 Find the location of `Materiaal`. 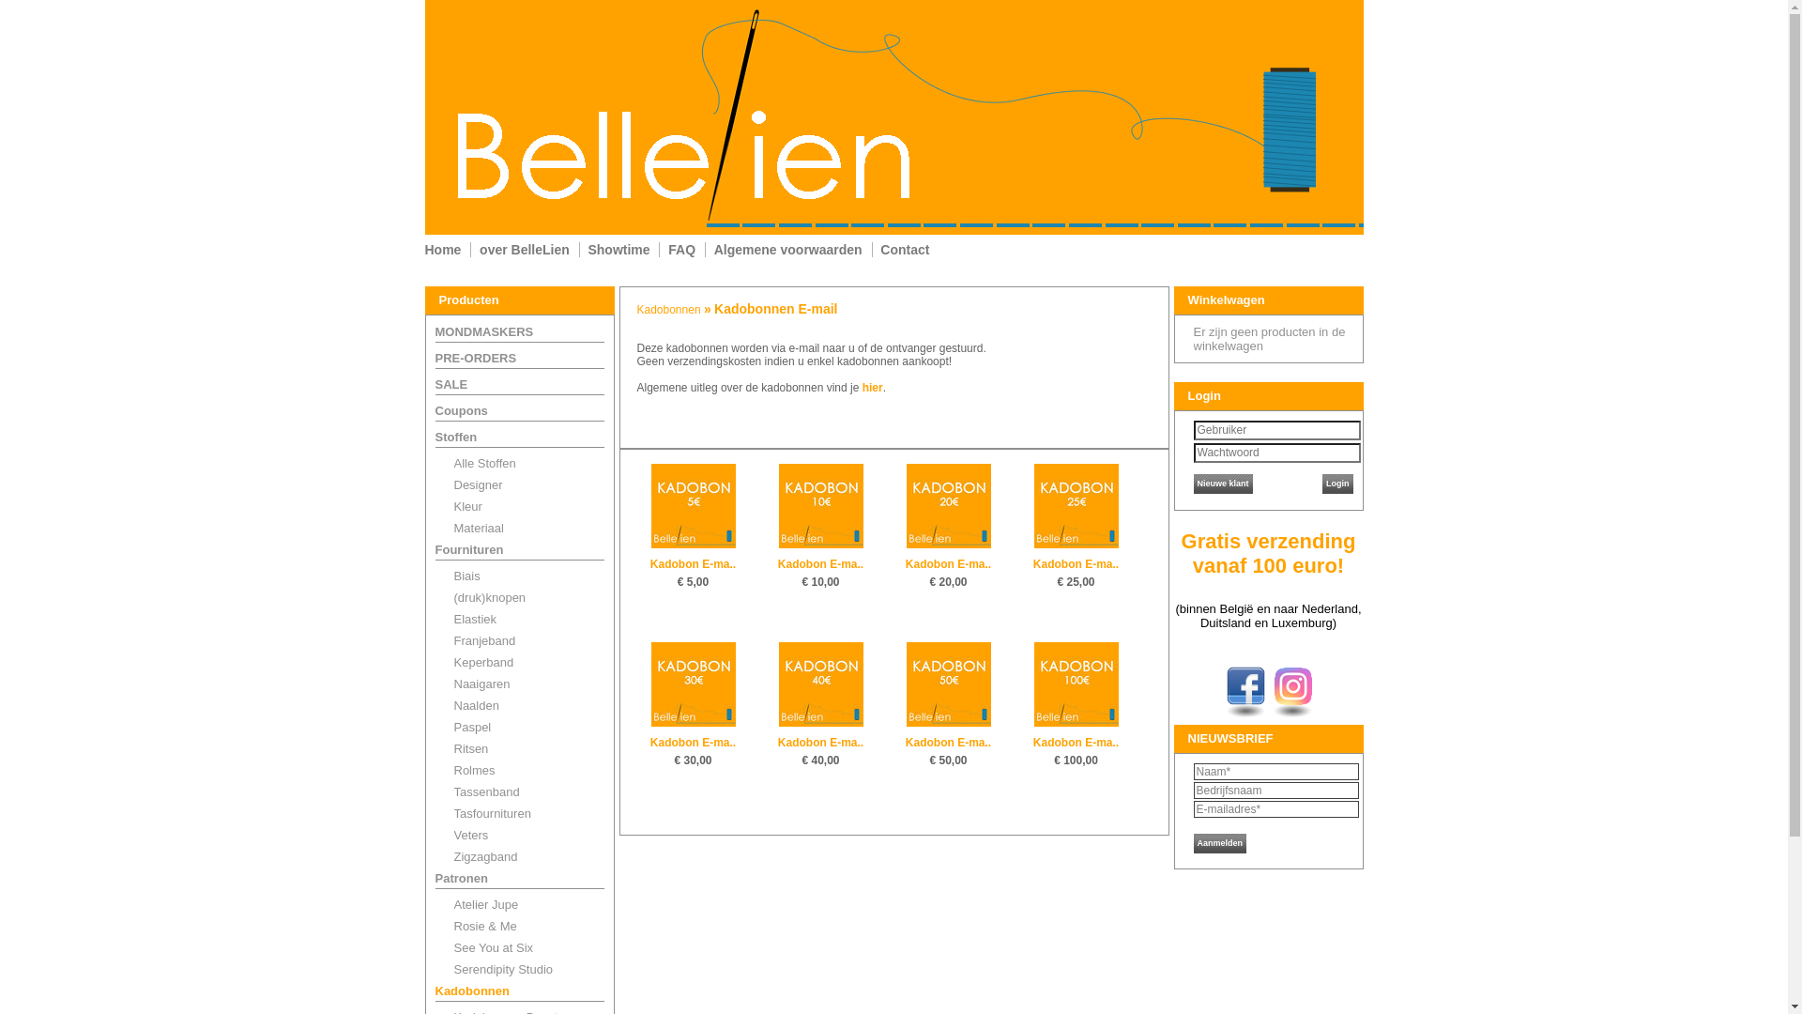

Materiaal is located at coordinates (479, 528).